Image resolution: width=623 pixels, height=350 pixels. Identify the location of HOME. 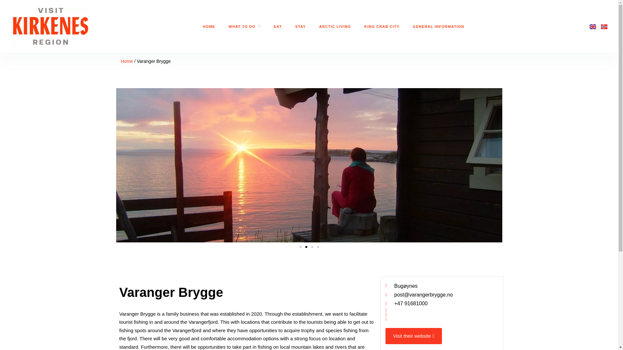
(209, 26).